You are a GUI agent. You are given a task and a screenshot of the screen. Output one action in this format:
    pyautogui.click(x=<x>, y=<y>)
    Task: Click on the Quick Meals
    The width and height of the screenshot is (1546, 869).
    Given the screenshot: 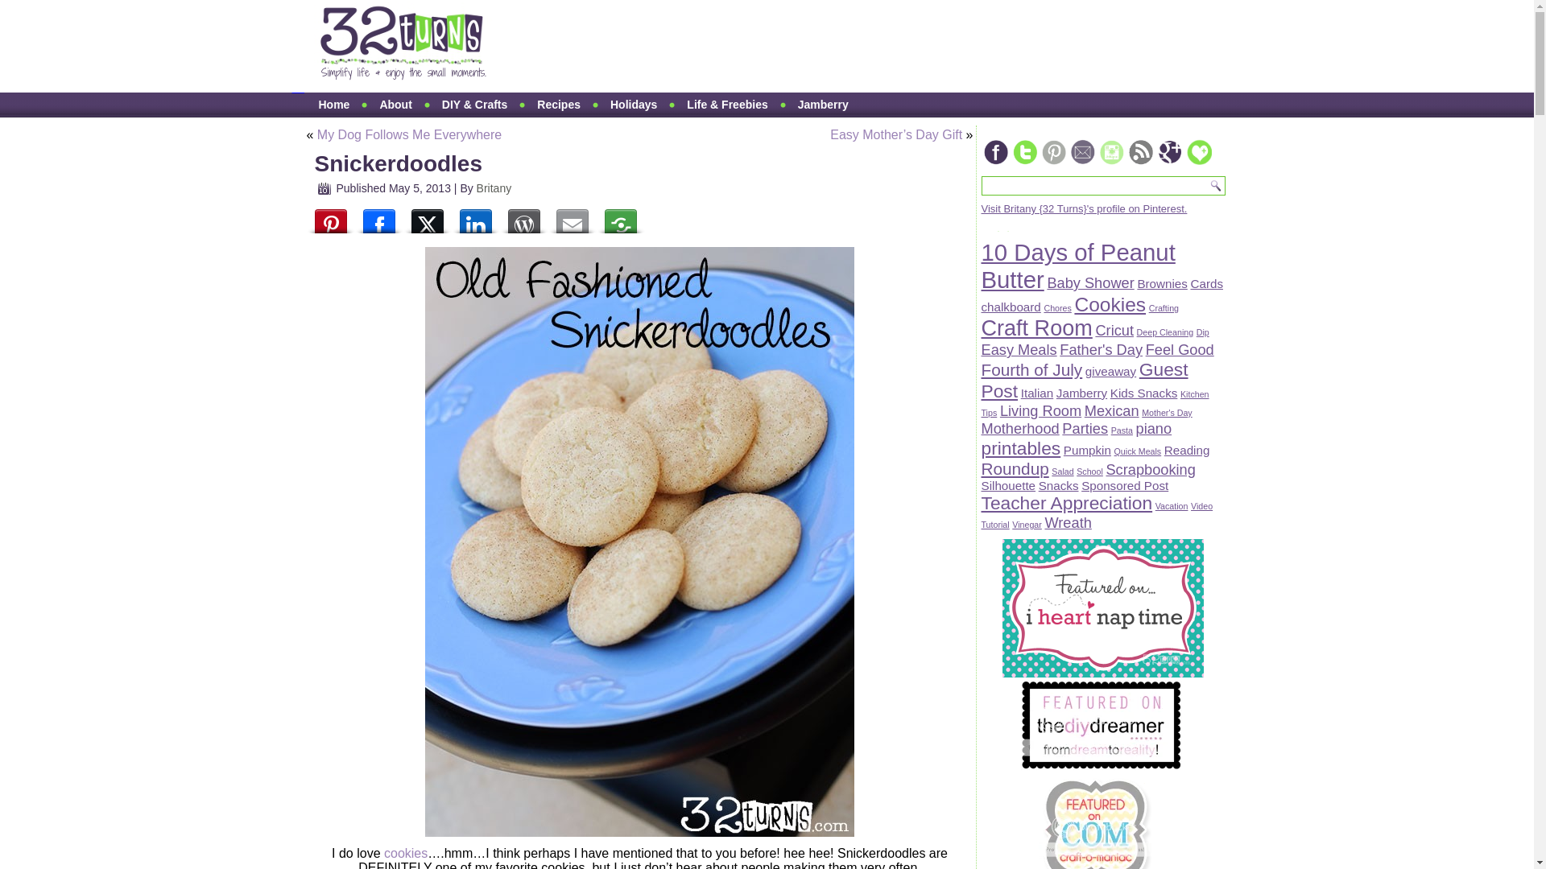 What is the action you would take?
    pyautogui.click(x=1139, y=451)
    